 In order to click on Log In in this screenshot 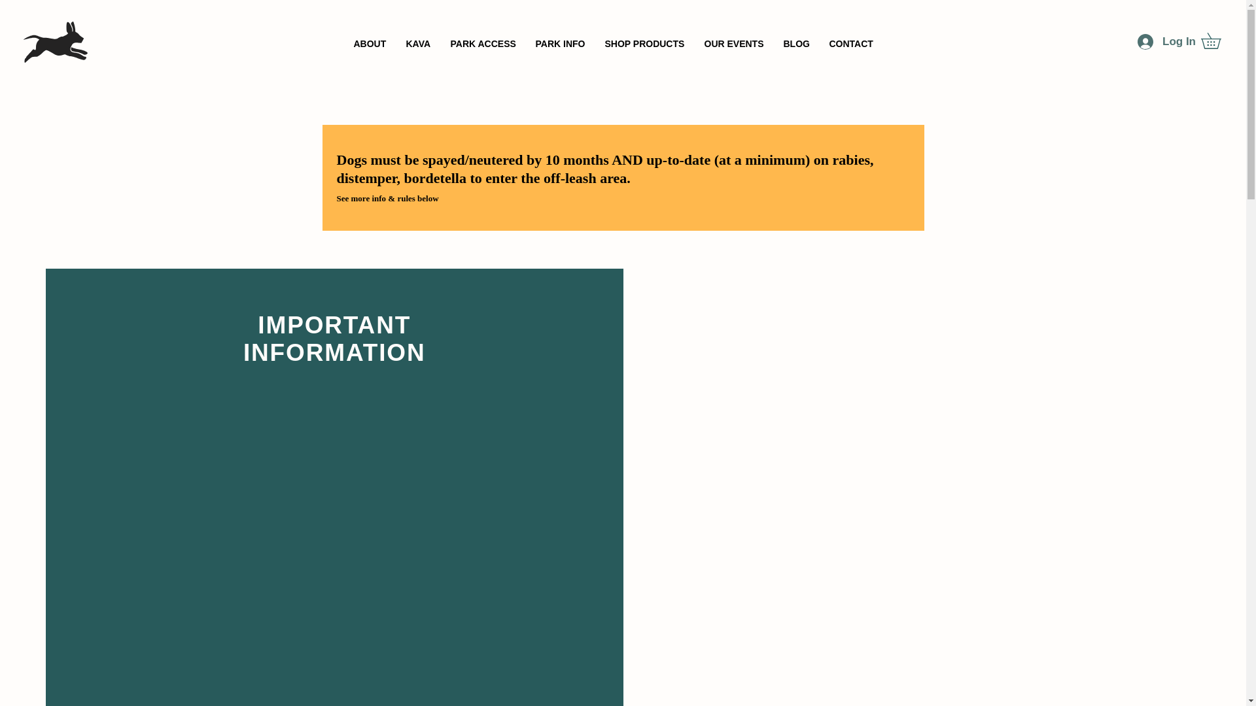, I will do `click(1166, 42)`.